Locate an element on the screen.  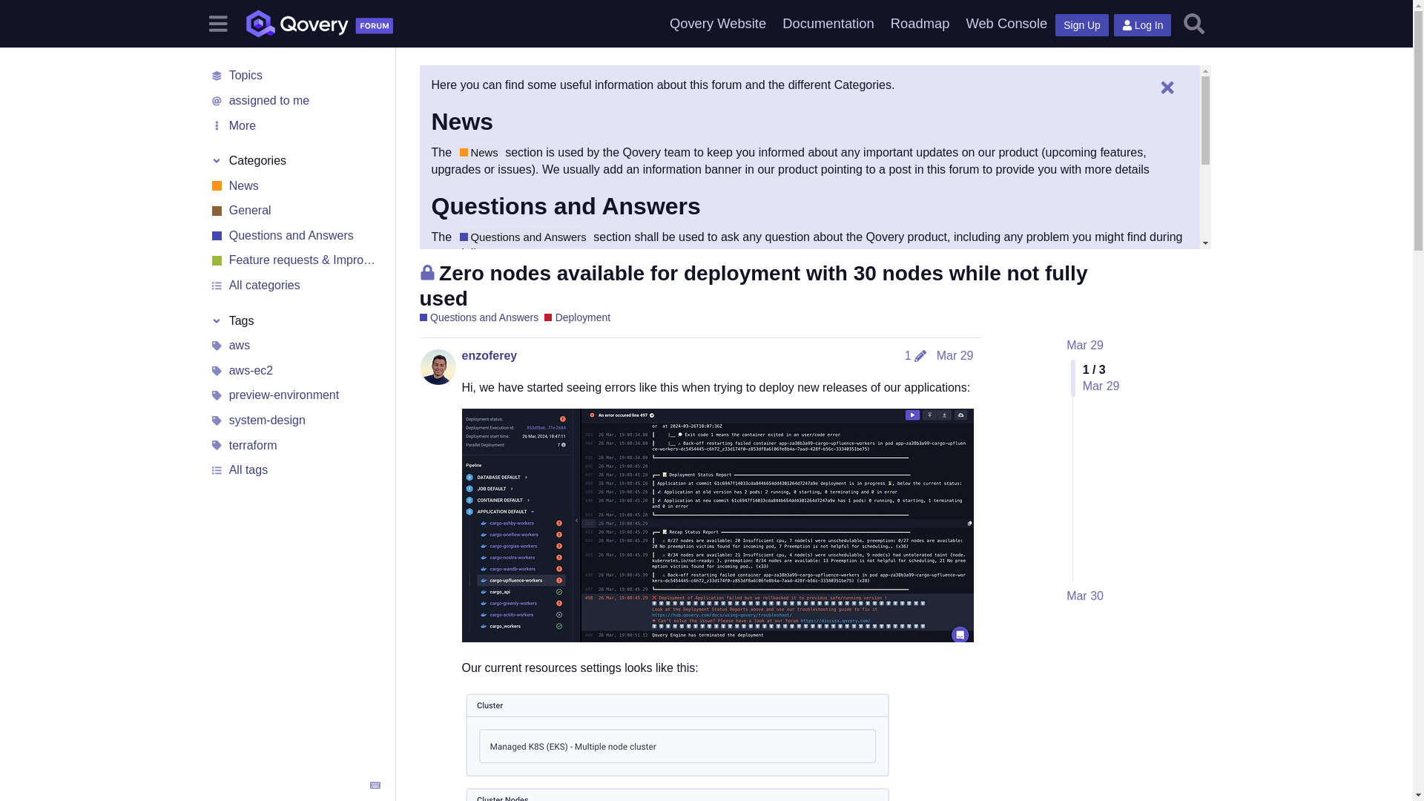
Sidebar is located at coordinates (217, 22).